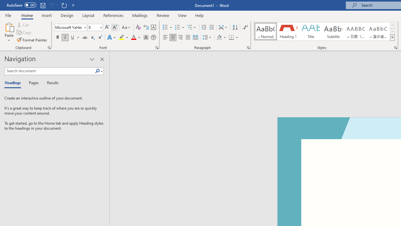 This screenshot has width=401, height=226. What do you see at coordinates (180, 28) in the screenshot?
I see `Numbering` at bounding box center [180, 28].